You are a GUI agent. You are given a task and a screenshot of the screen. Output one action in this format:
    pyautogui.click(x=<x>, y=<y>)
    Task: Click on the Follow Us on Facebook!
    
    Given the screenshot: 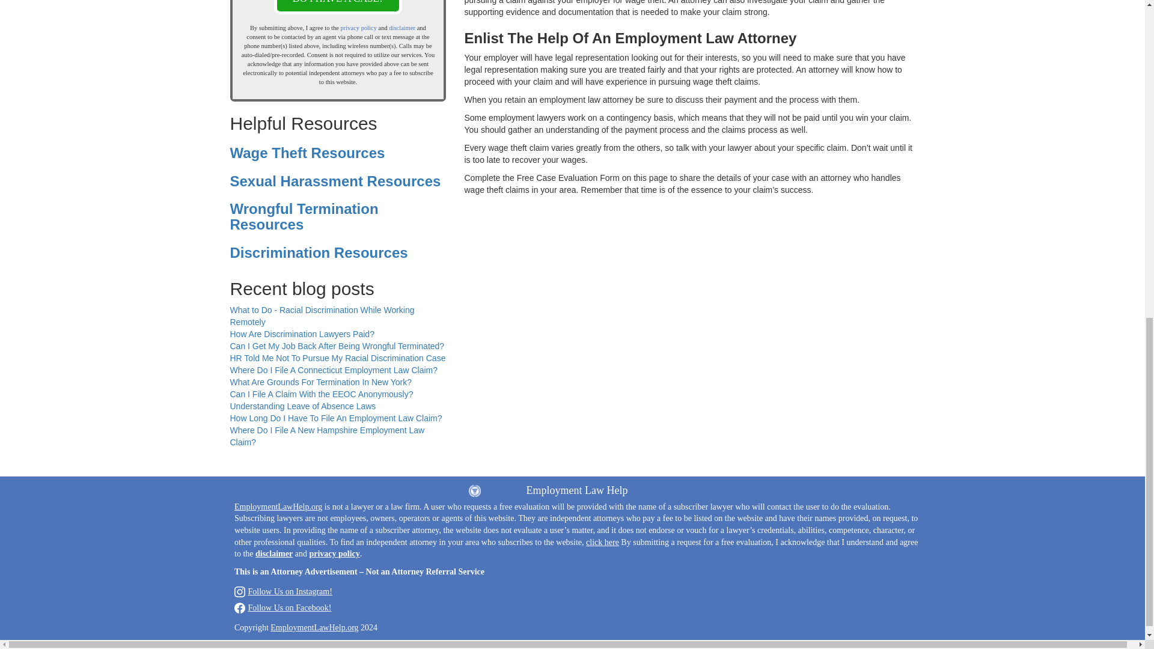 What is the action you would take?
    pyautogui.click(x=282, y=608)
    